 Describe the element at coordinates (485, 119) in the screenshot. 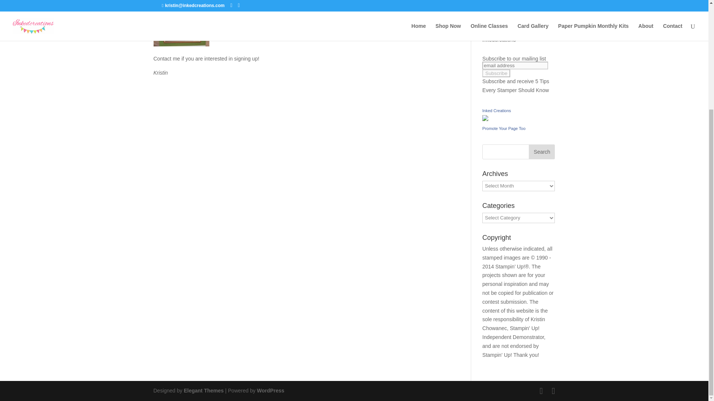

I see `Inked Creations` at that location.